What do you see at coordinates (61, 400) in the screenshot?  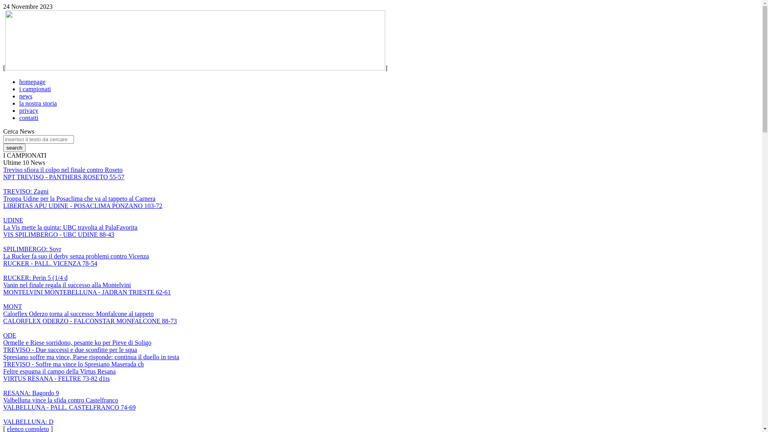 I see `Valbelluna vince la sfida contro Castelfranco` at bounding box center [61, 400].